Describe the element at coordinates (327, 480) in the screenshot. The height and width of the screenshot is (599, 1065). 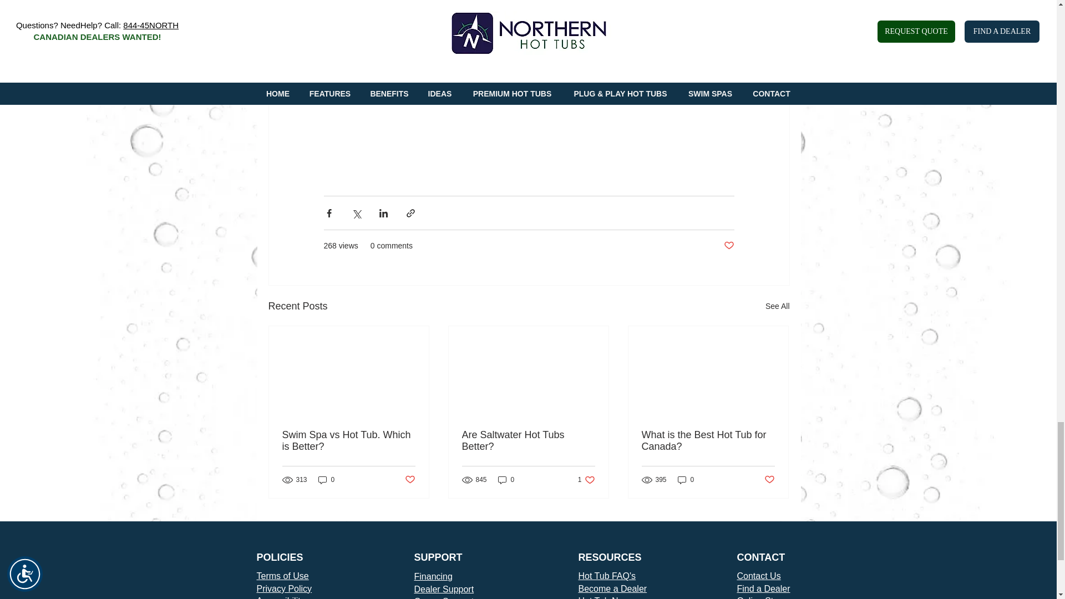
I see `0` at that location.